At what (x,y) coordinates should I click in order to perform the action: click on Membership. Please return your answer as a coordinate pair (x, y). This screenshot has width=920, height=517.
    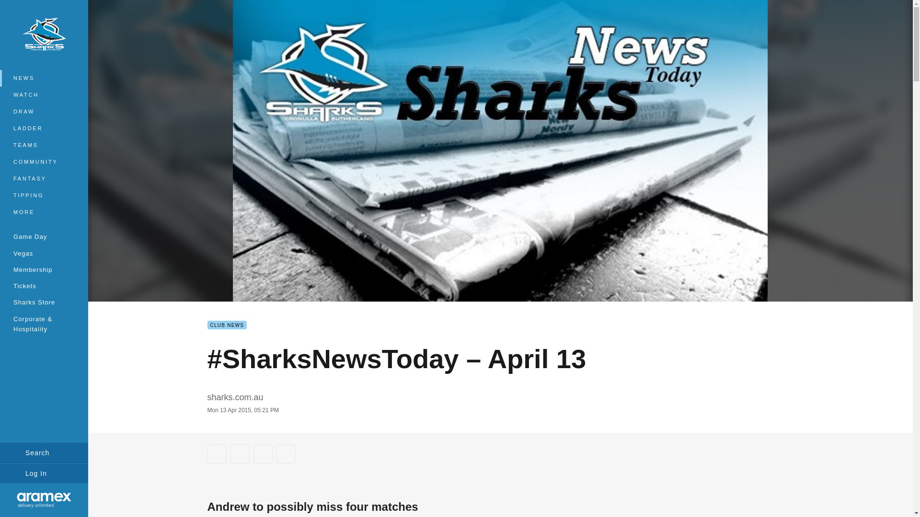
    Looking at the image, I should click on (44, 269).